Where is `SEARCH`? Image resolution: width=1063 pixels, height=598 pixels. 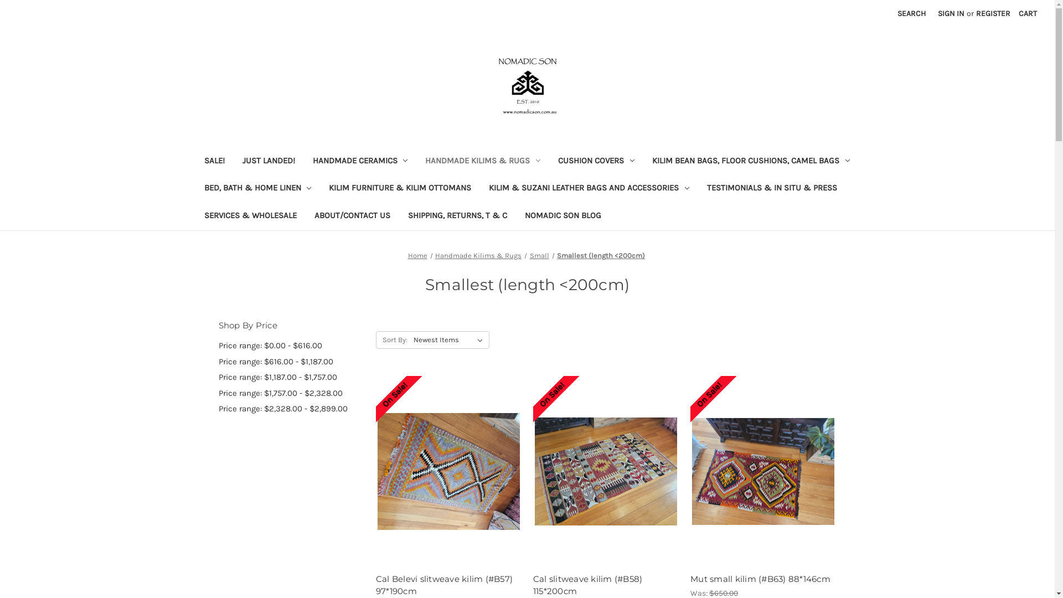
SEARCH is located at coordinates (911, 13).